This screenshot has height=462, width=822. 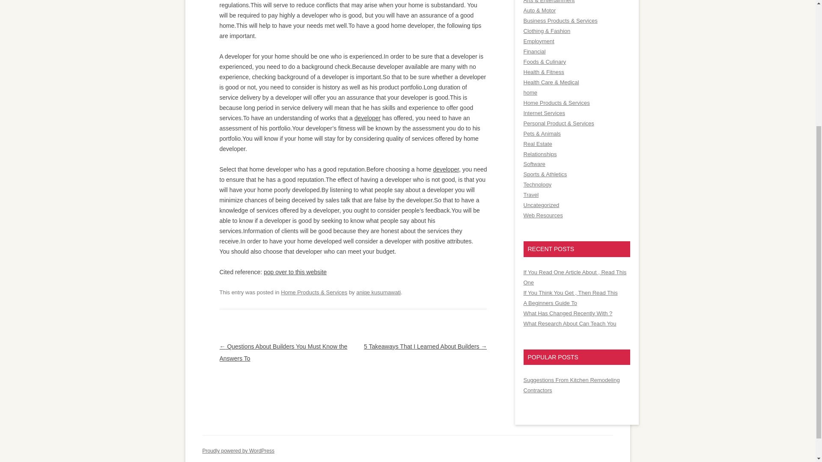 What do you see at coordinates (539, 41) in the screenshot?
I see `Employment` at bounding box center [539, 41].